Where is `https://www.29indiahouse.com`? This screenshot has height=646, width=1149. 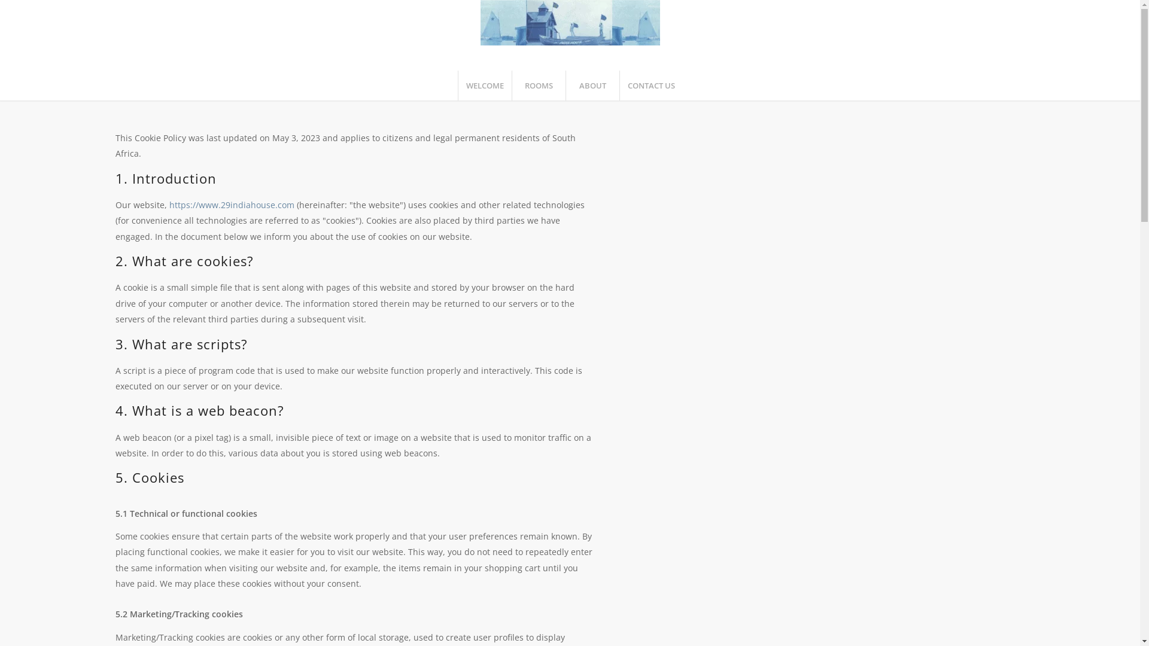
https://www.29indiahouse.com is located at coordinates (232, 205).